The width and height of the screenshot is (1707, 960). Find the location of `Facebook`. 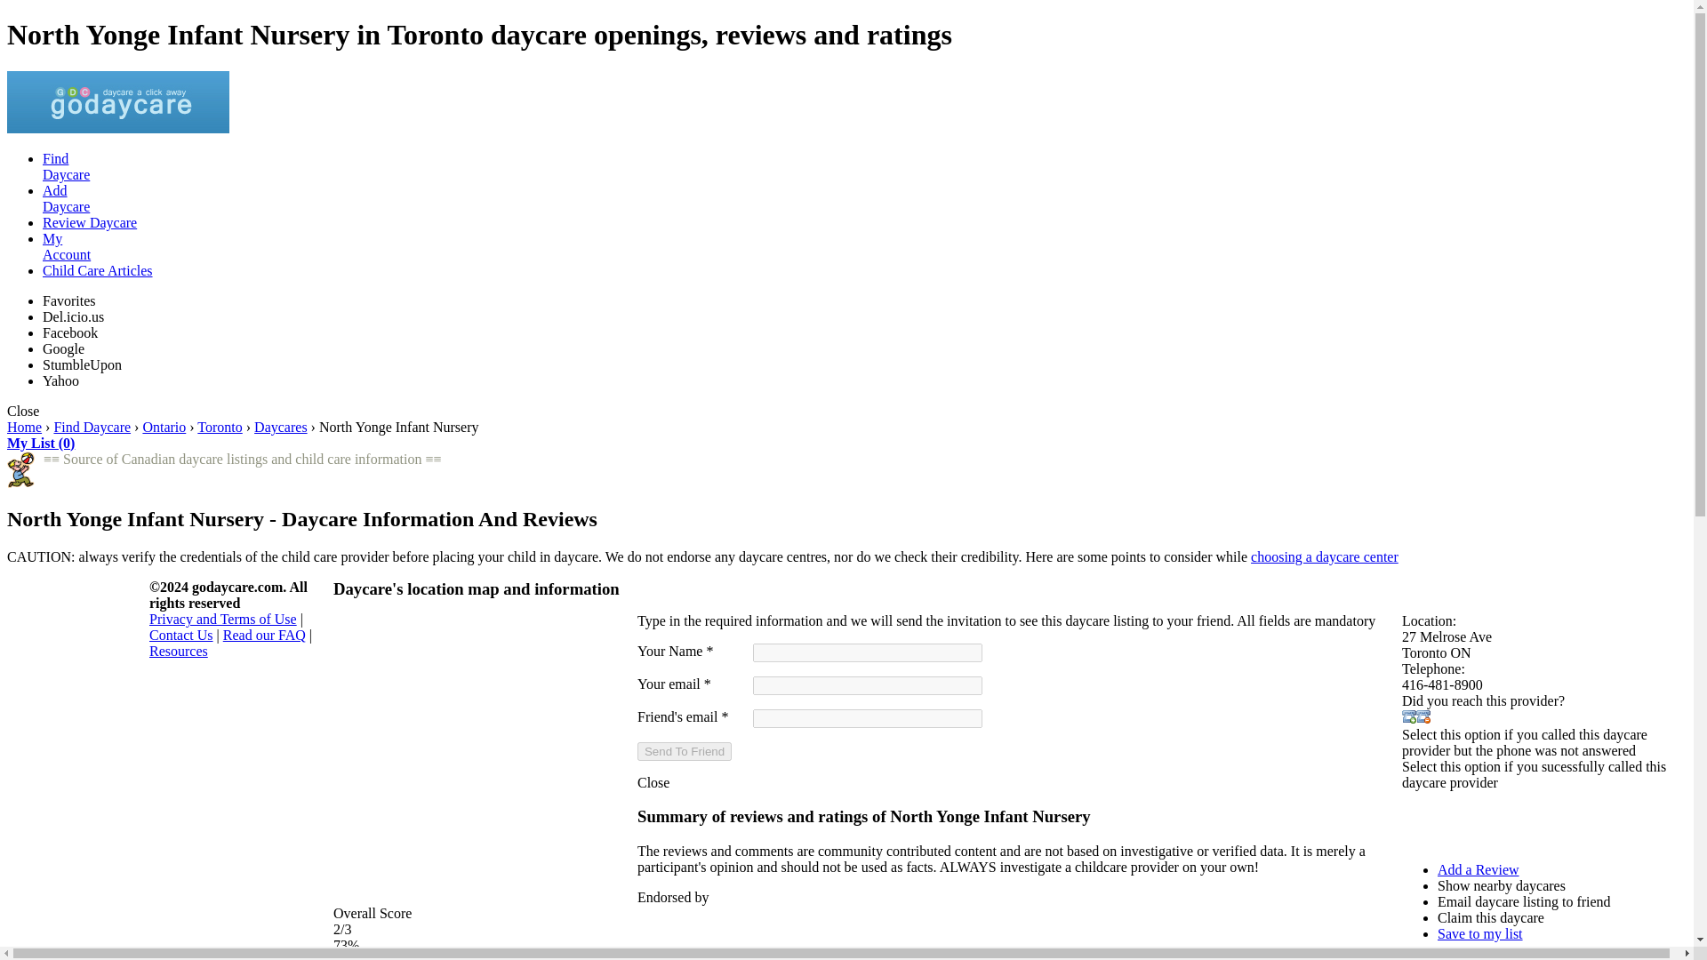

Facebook is located at coordinates (98, 270).